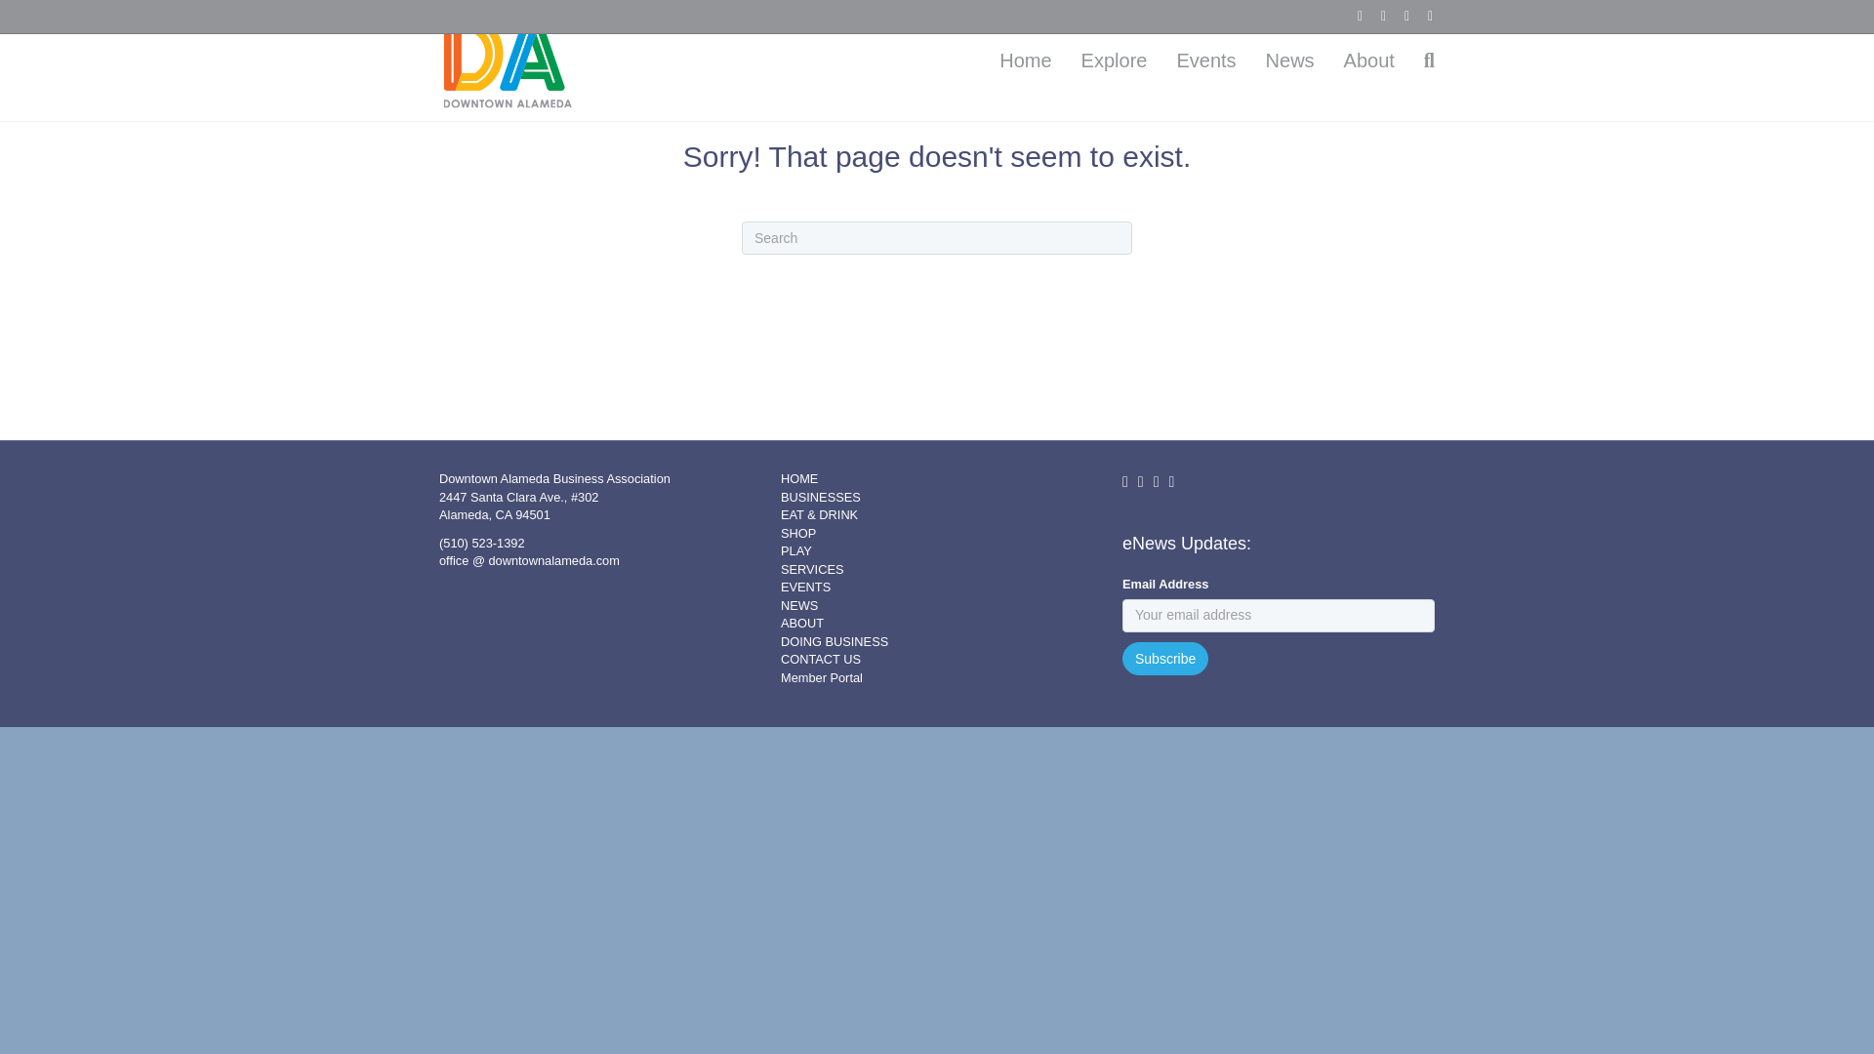 The width and height of the screenshot is (1874, 1054). I want to click on Facebook, so click(1351, 15).